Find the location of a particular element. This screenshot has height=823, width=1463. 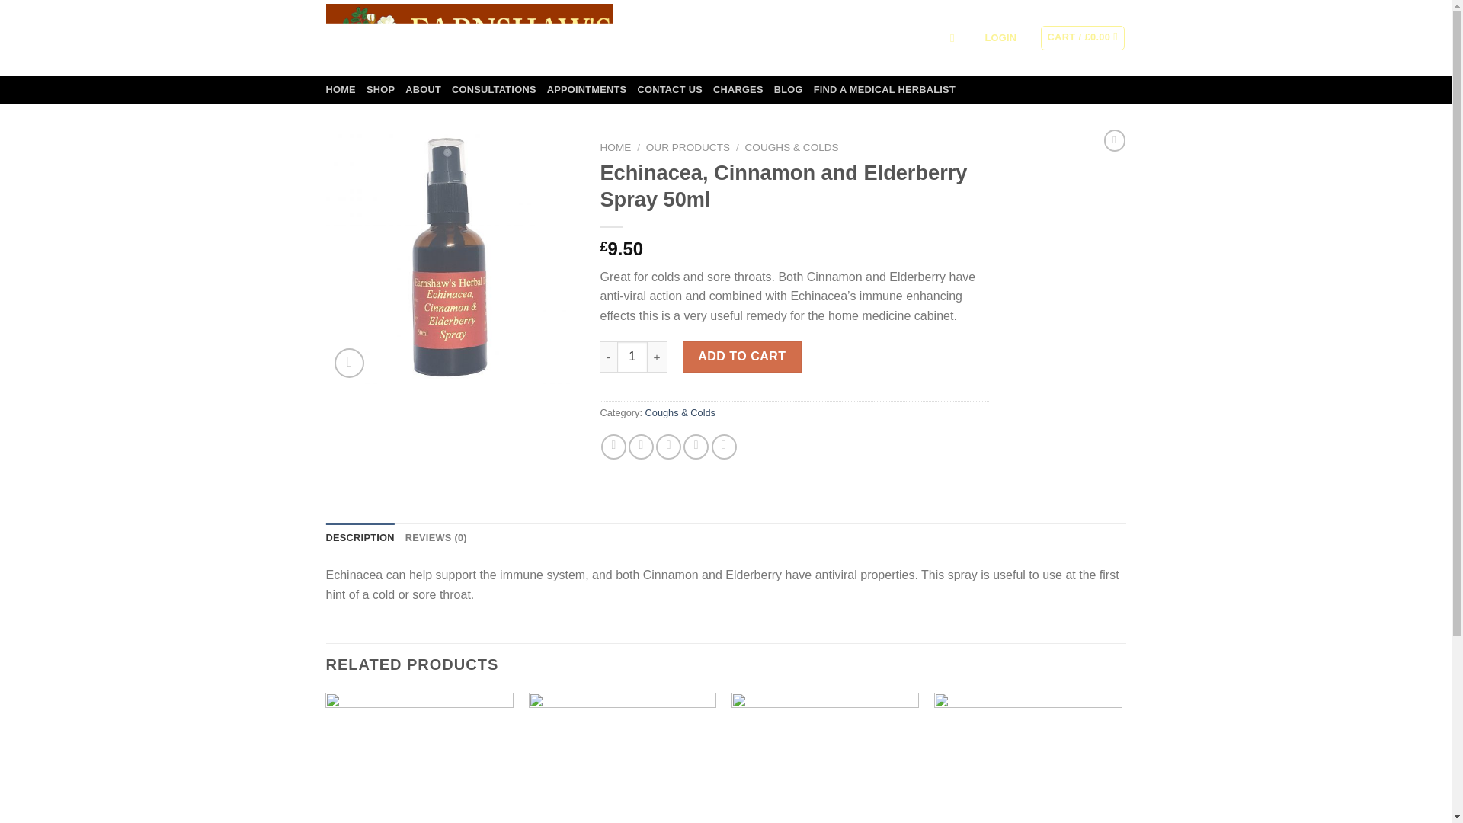

FIND A MEDICAL HERBALIST is located at coordinates (884, 90).